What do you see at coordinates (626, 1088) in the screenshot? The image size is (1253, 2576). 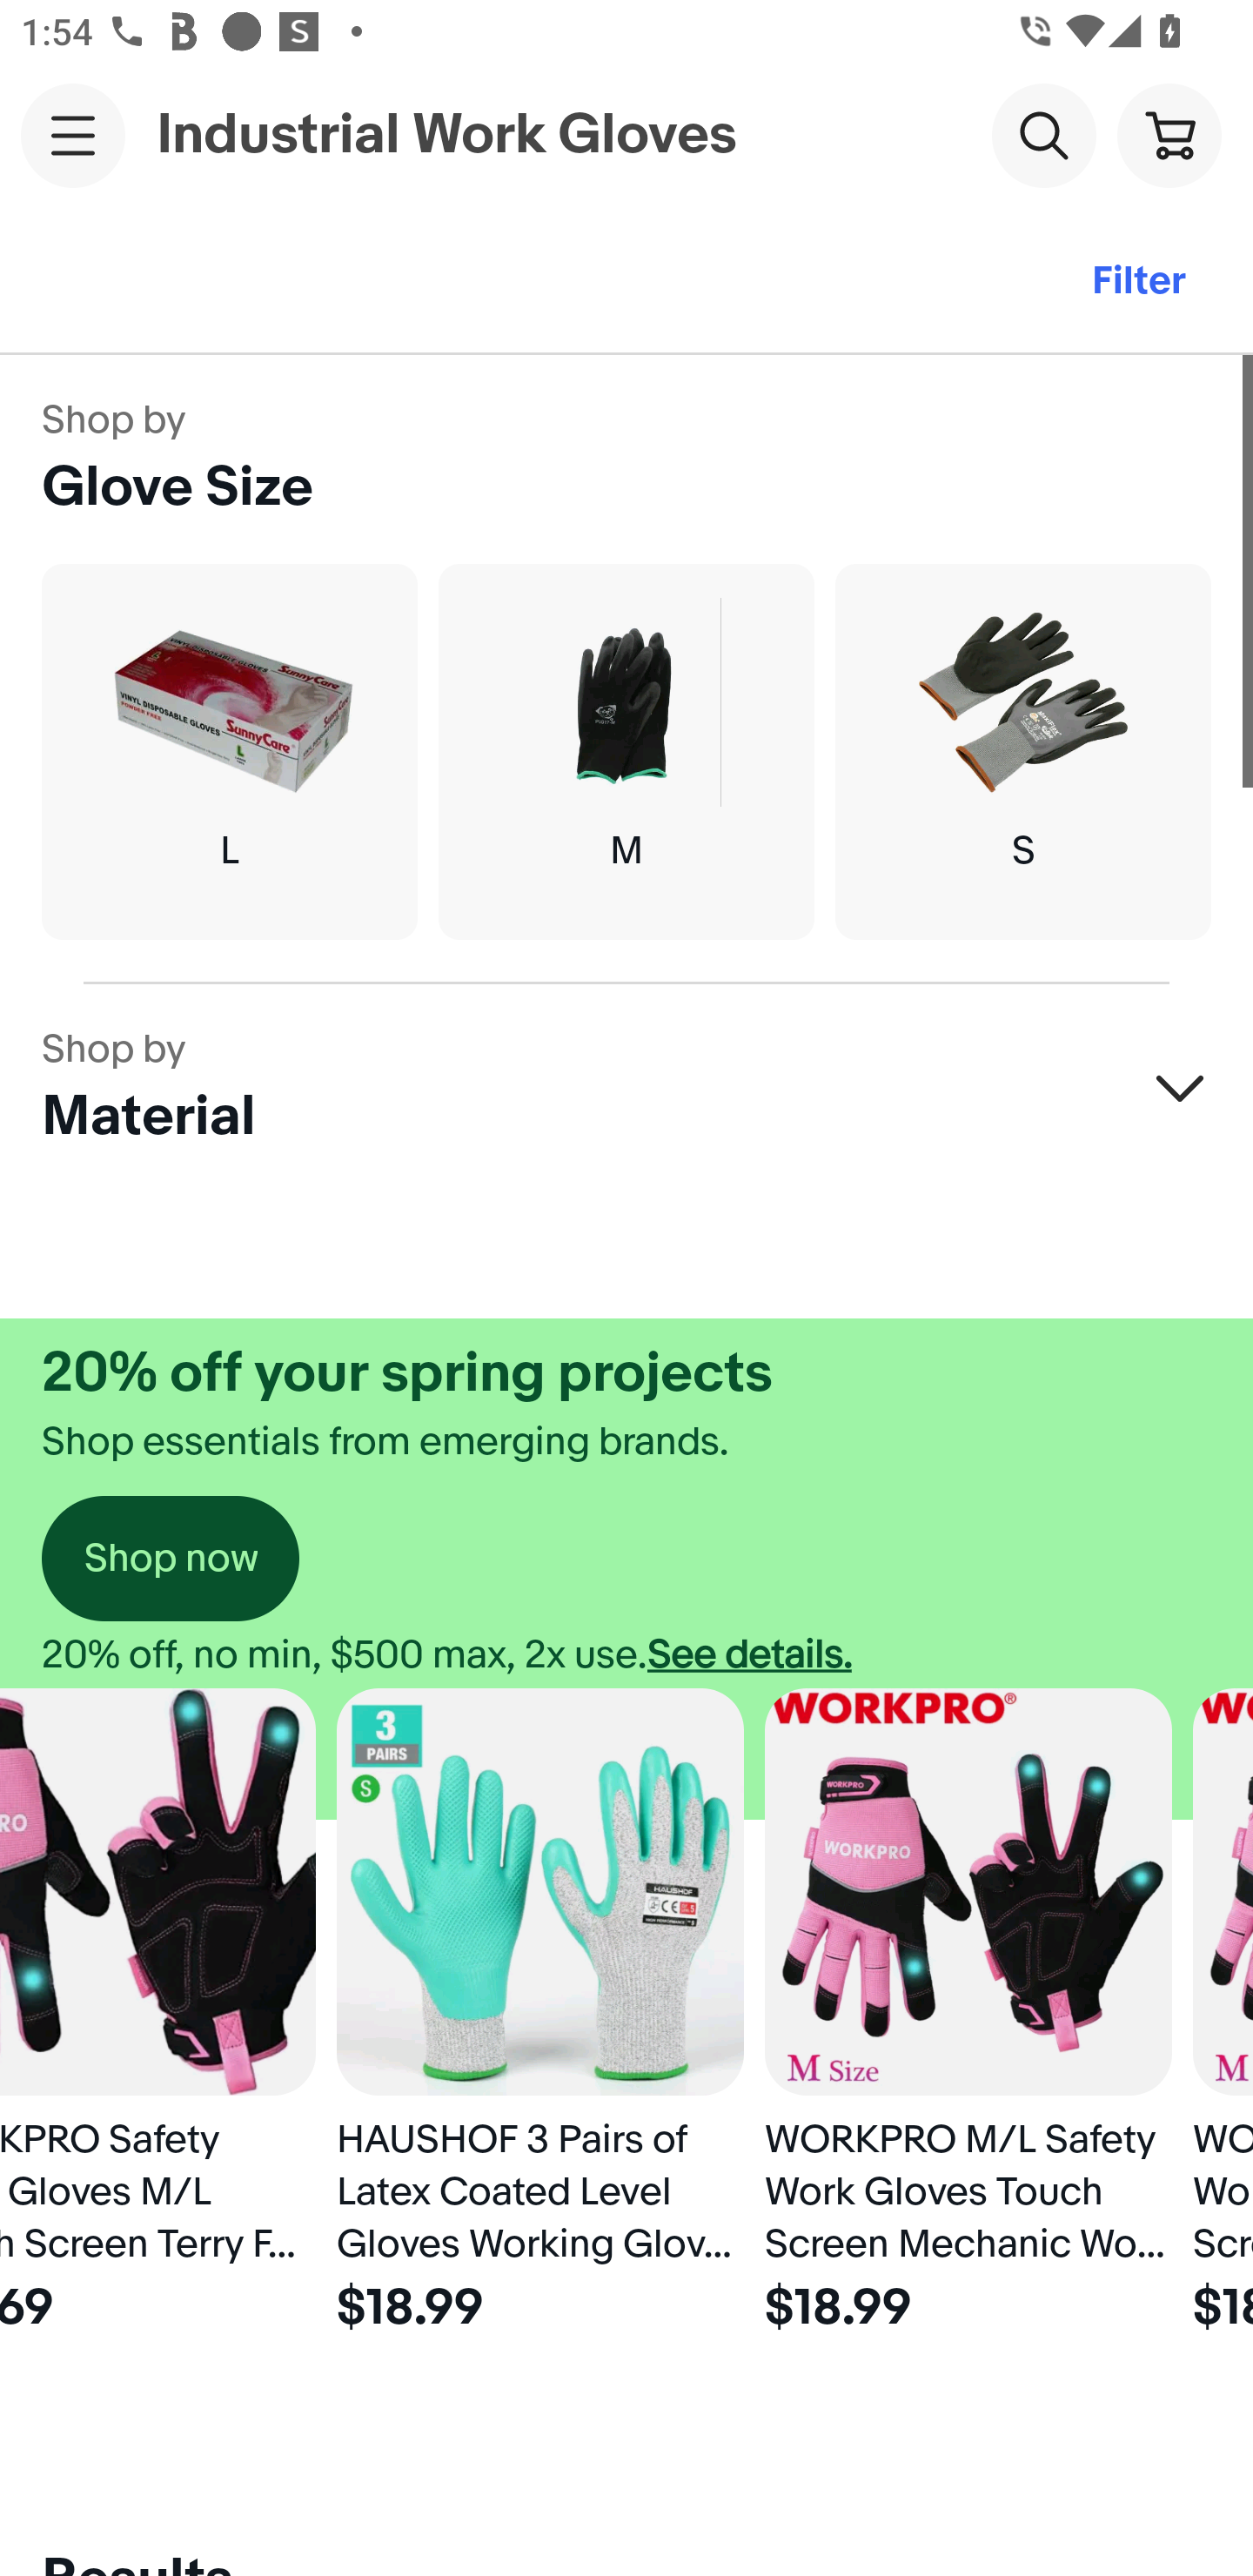 I see `Shop by Material` at bounding box center [626, 1088].